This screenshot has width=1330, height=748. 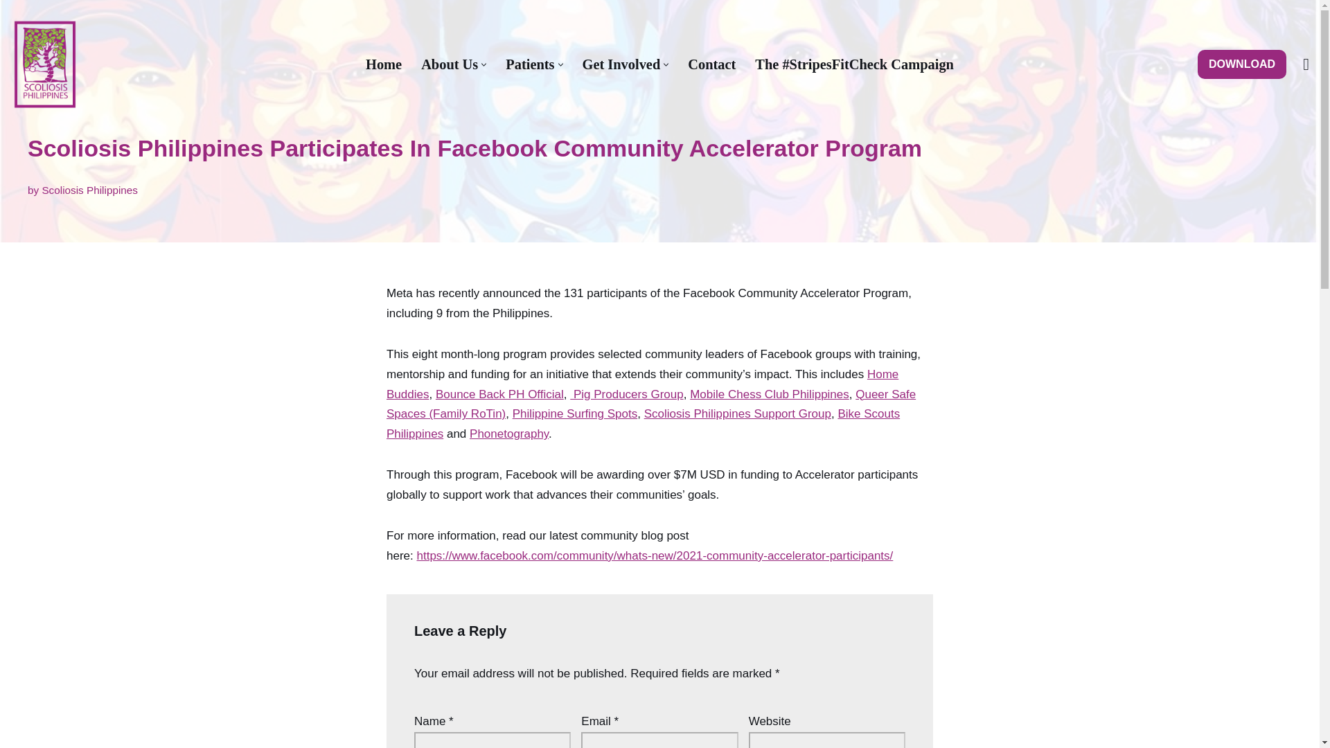 What do you see at coordinates (89, 190) in the screenshot?
I see `Posts by Scoliosis Philippines` at bounding box center [89, 190].